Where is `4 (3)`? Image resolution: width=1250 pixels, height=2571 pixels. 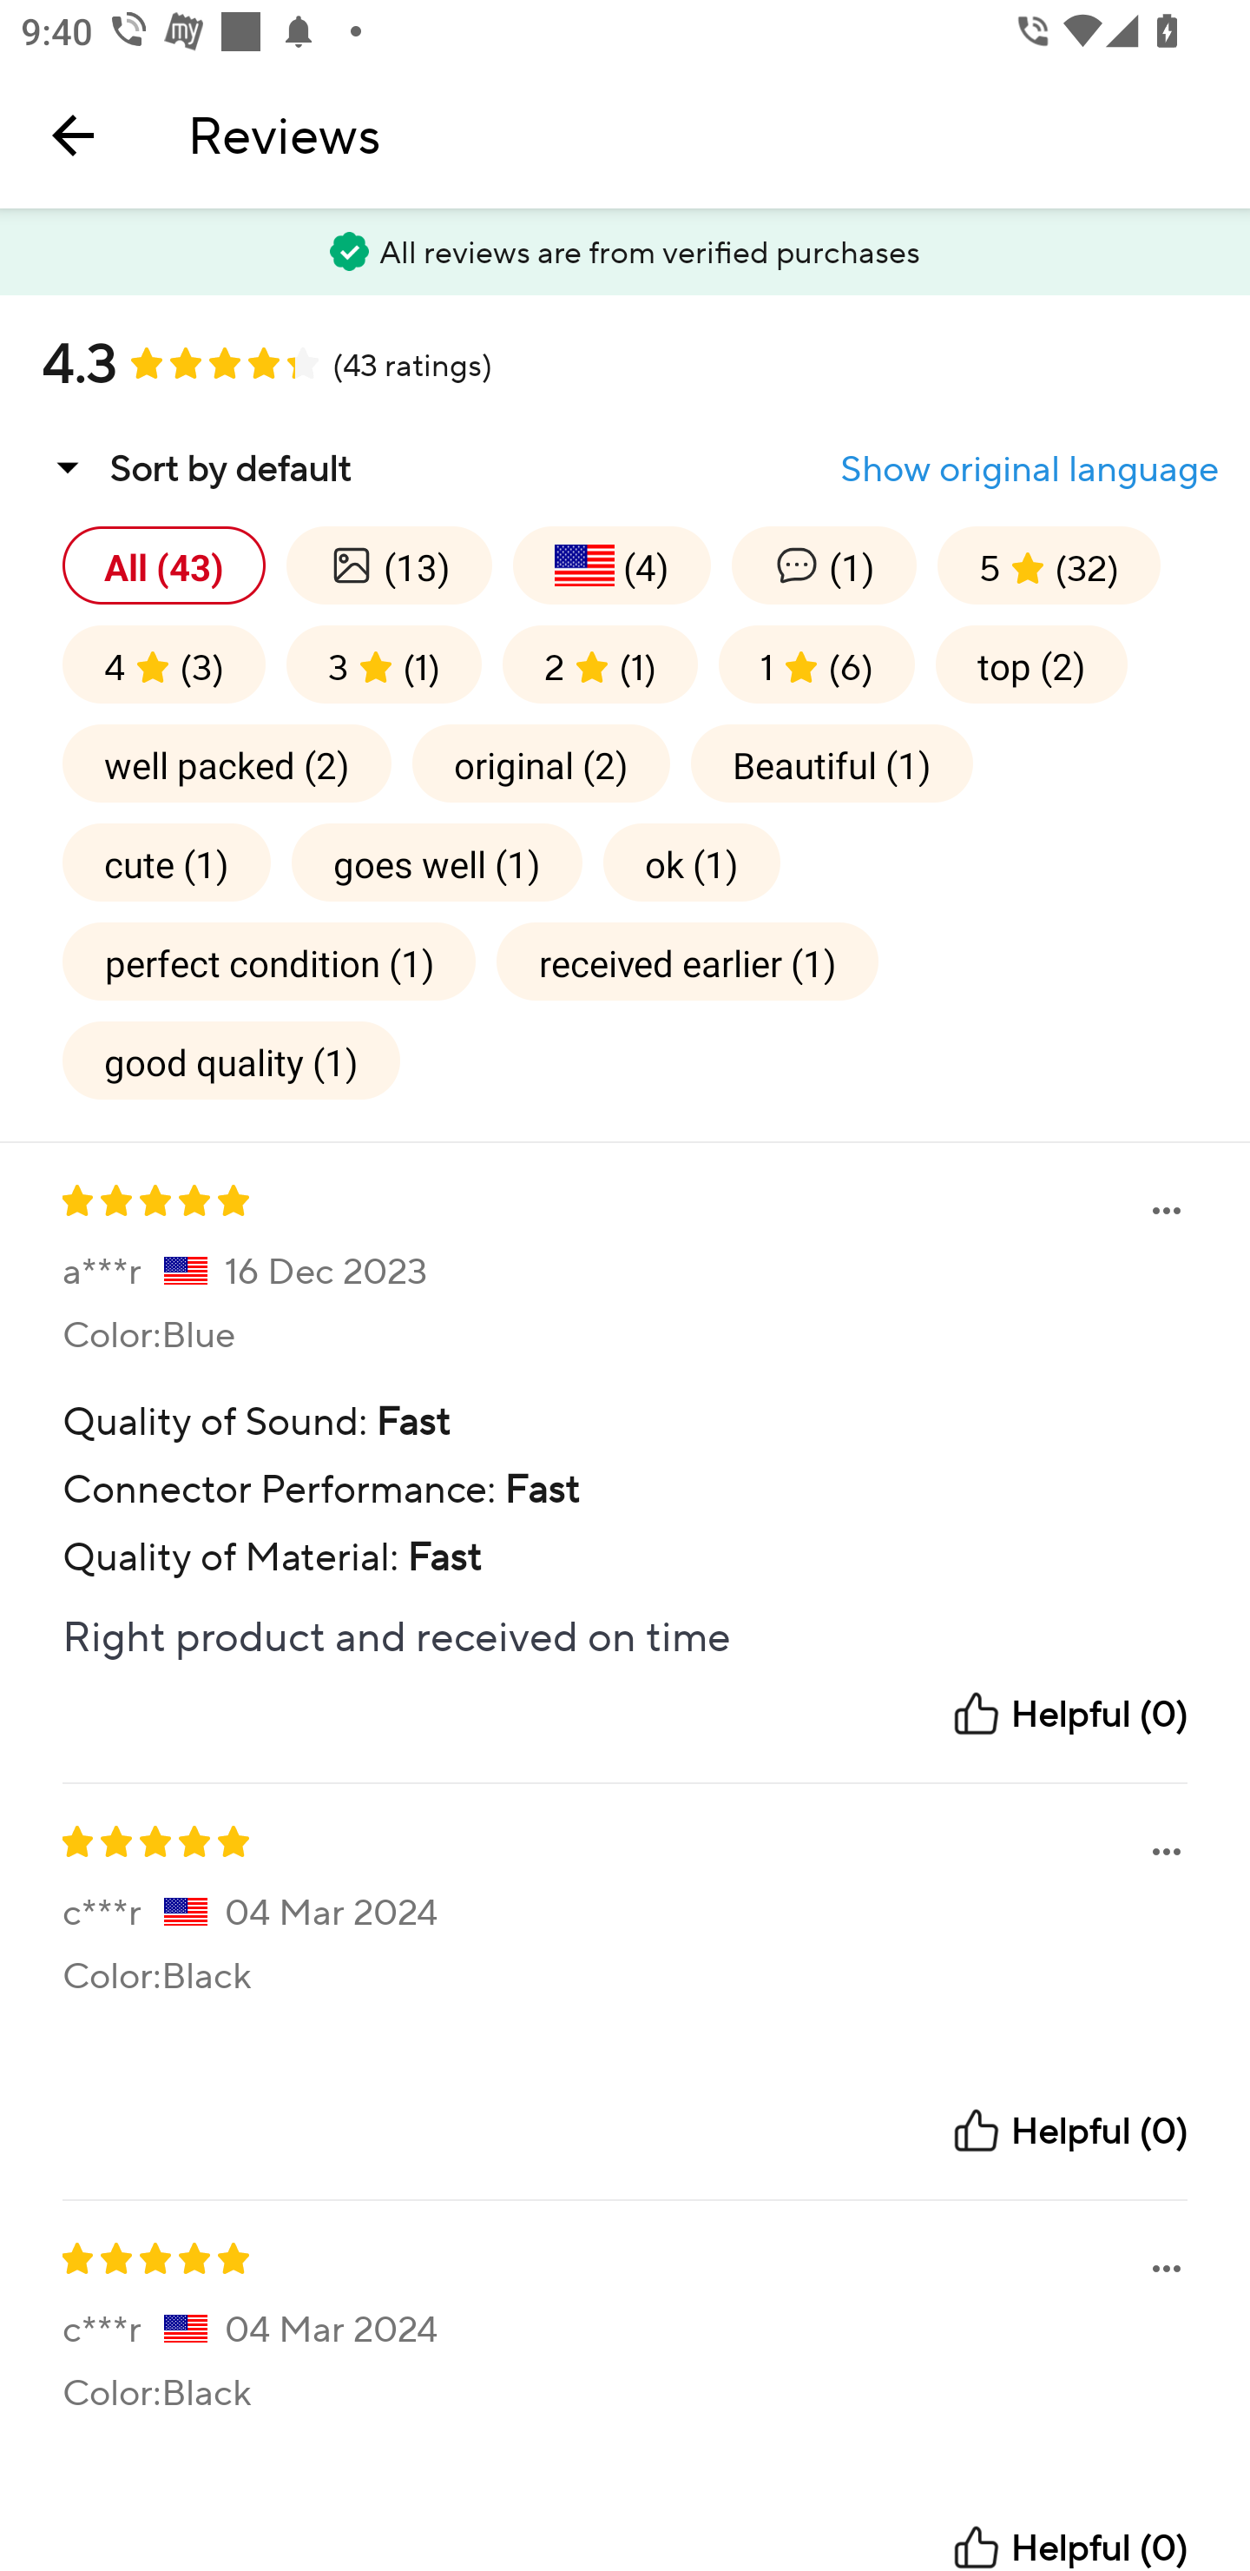
4 (3) is located at coordinates (163, 664).